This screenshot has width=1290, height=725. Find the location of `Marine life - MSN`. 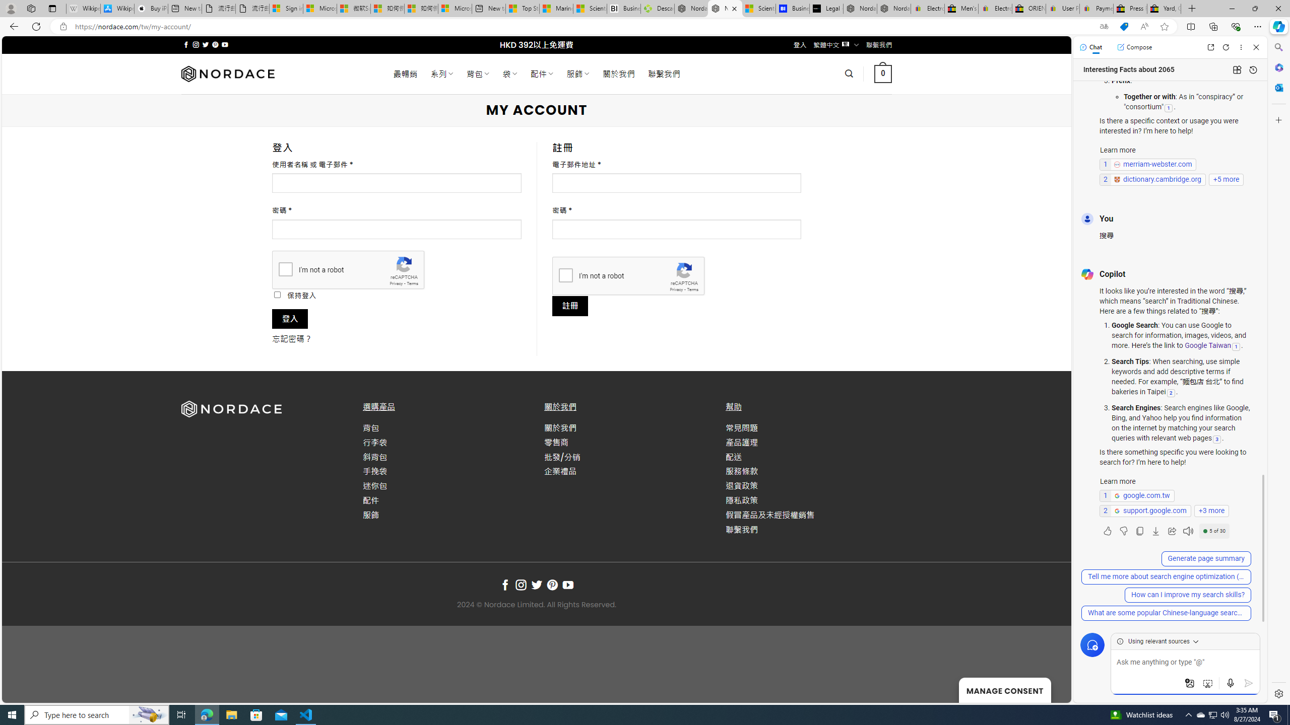

Marine life - MSN is located at coordinates (556, 9).